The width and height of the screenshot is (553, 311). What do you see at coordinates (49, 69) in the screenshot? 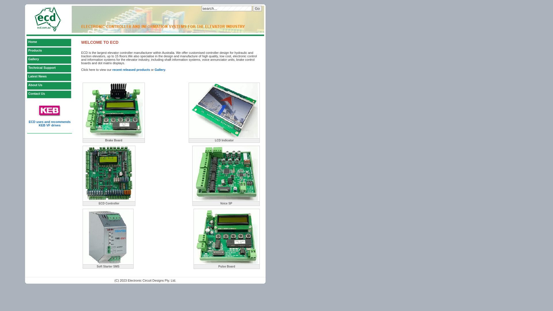
I see `Technical Support` at bounding box center [49, 69].